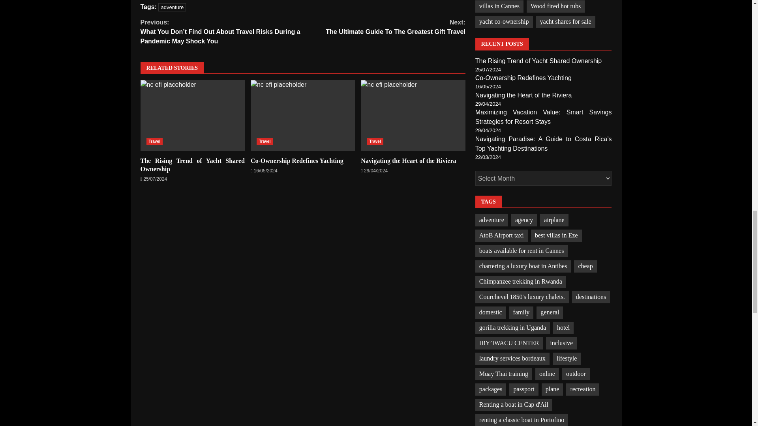  I want to click on The Rising Trend of Yacht Shared Ownership, so click(172, 7).